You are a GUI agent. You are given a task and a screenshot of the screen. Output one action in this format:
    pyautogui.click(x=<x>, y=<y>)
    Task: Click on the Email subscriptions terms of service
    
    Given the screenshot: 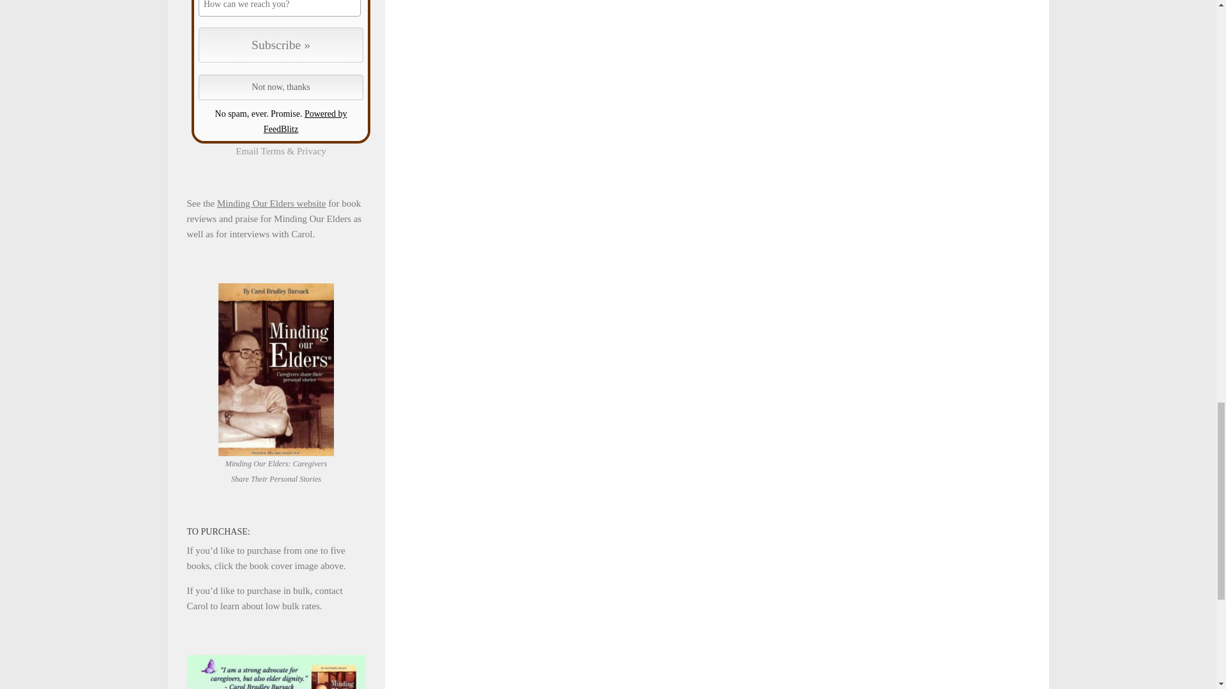 What is the action you would take?
    pyautogui.click(x=272, y=151)
    